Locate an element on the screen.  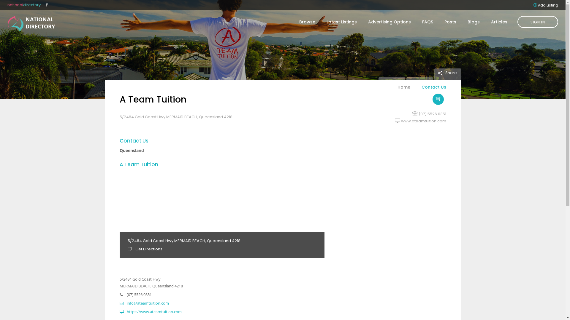
Articles is located at coordinates (496, 22).